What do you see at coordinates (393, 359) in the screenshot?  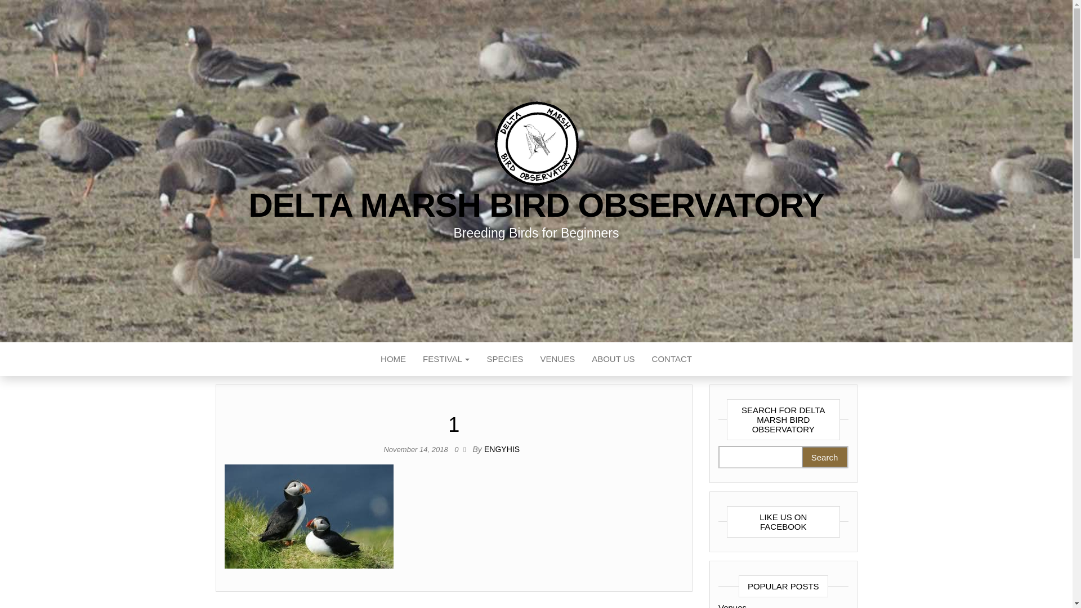 I see `Home` at bounding box center [393, 359].